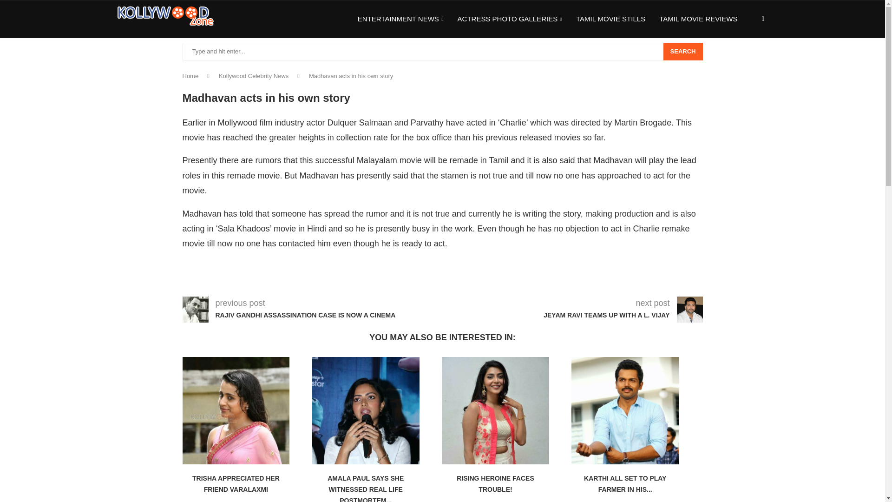 Image resolution: width=892 pixels, height=502 pixels. Describe the element at coordinates (683, 51) in the screenshot. I see `SEARCH` at that location.